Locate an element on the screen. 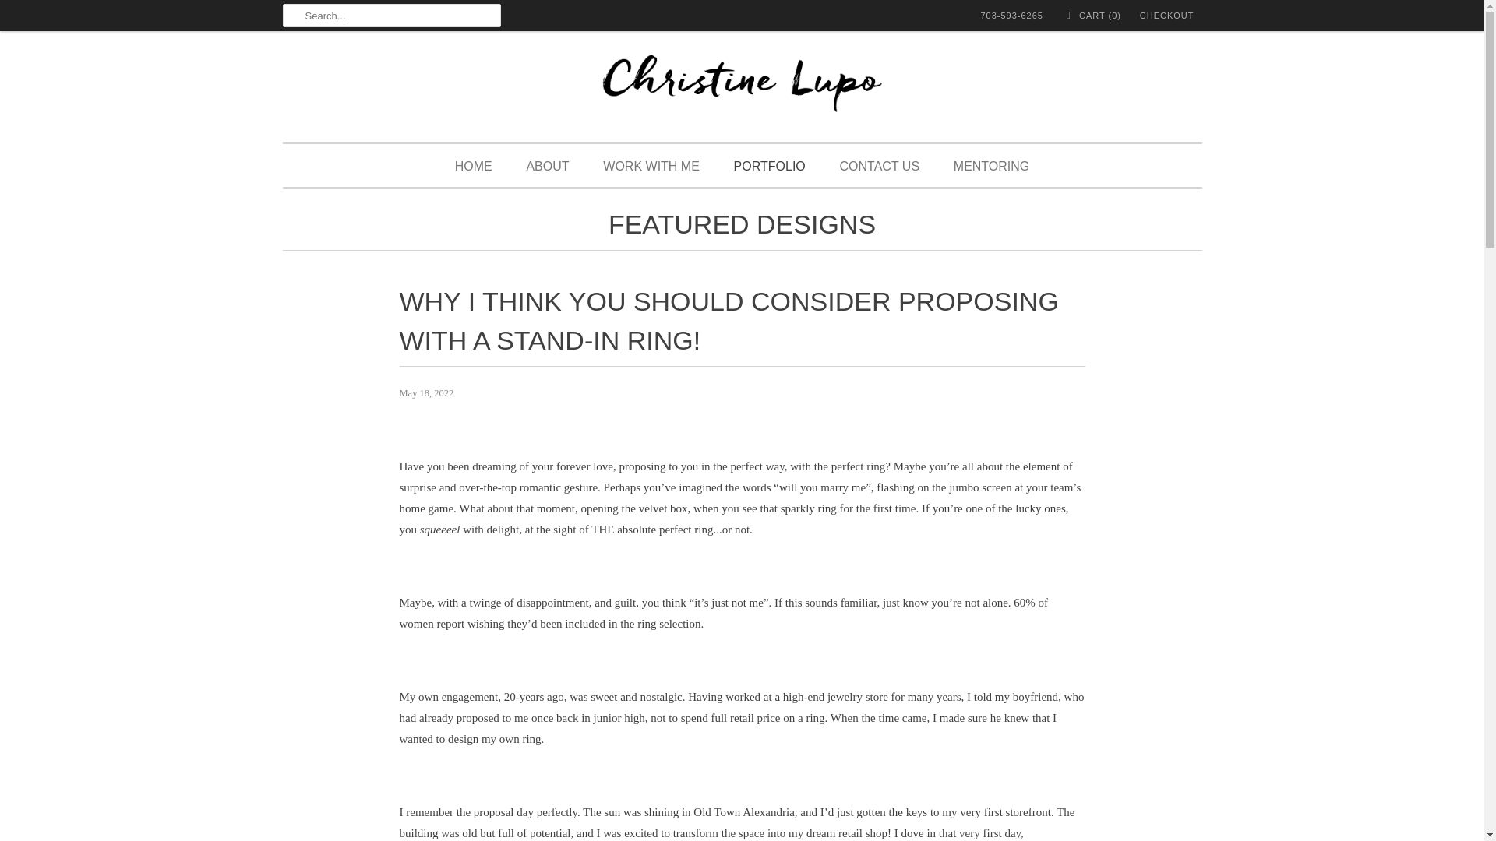 The image size is (1496, 841). MENTORING is located at coordinates (991, 167).